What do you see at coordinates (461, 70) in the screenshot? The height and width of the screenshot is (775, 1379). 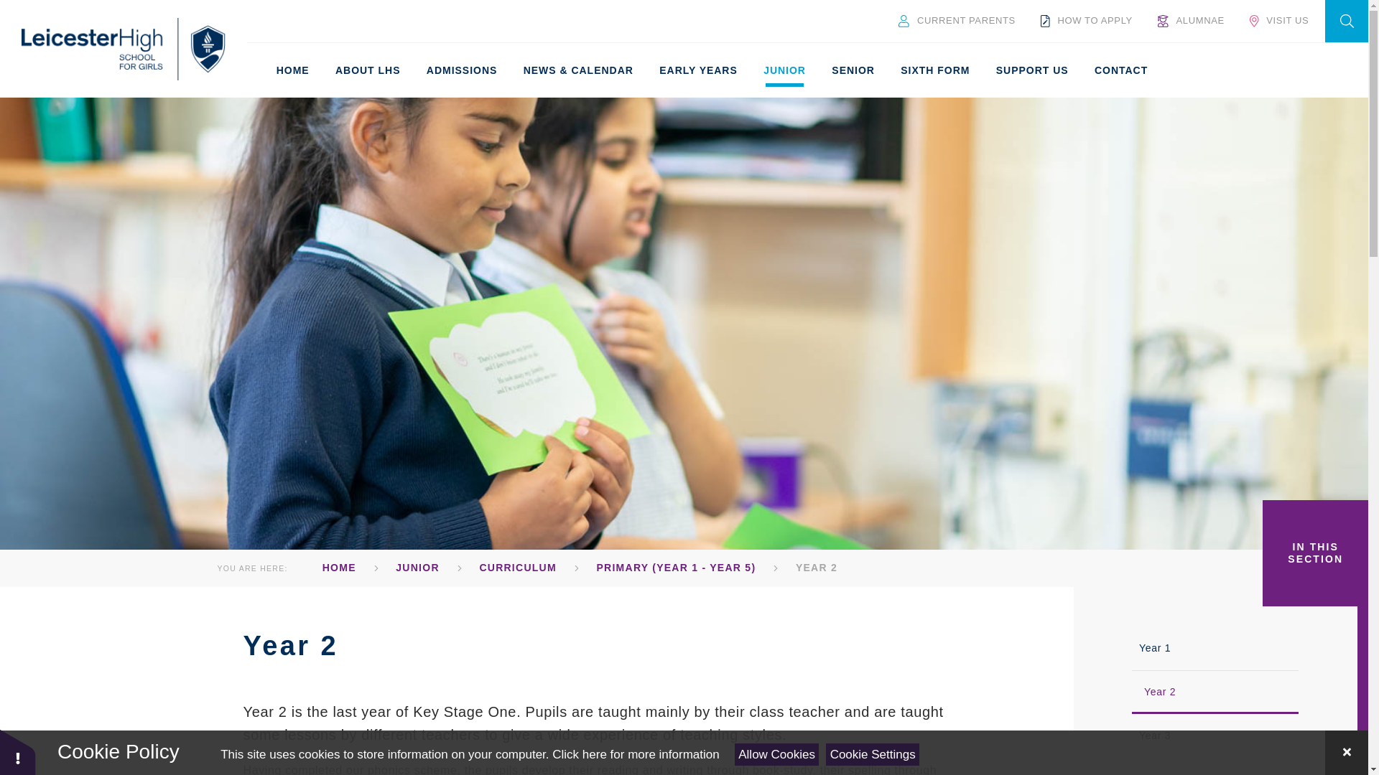 I see `ADMISSIONS` at bounding box center [461, 70].